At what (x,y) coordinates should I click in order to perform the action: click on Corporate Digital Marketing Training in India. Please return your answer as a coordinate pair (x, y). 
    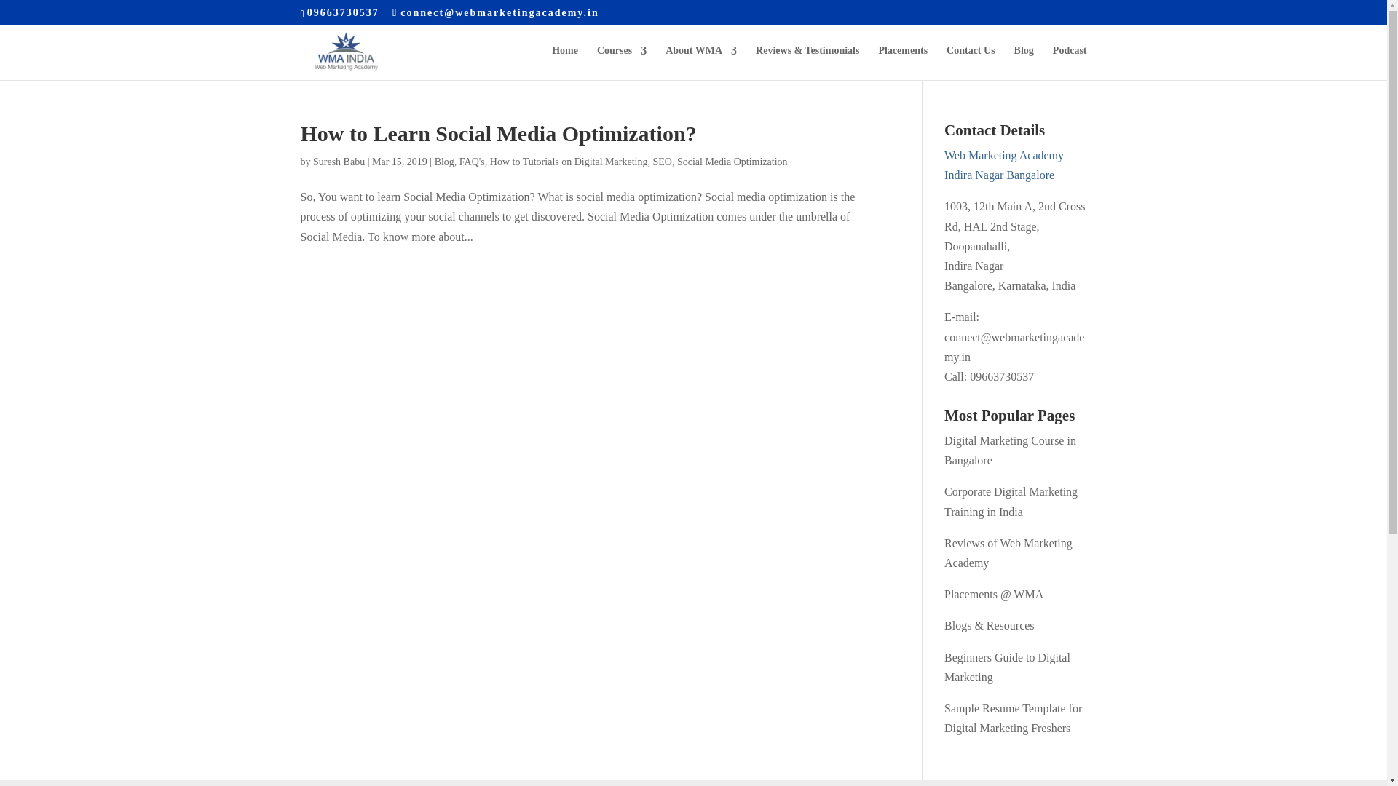
    Looking at the image, I should click on (1011, 501).